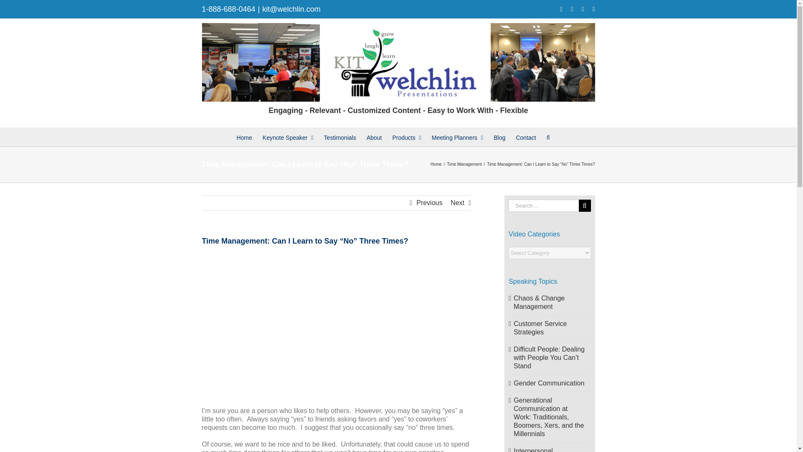 This screenshot has width=803, height=452. Describe the element at coordinates (499, 136) in the screenshot. I see `Blog` at that location.